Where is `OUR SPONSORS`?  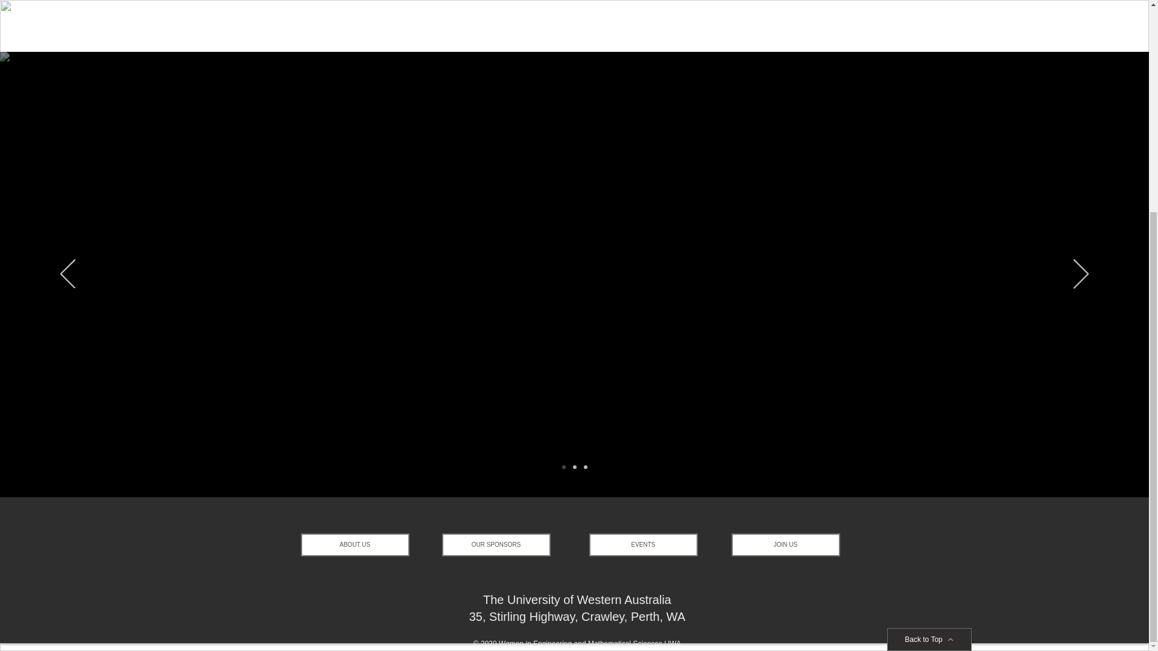 OUR SPONSORS is located at coordinates (496, 545).